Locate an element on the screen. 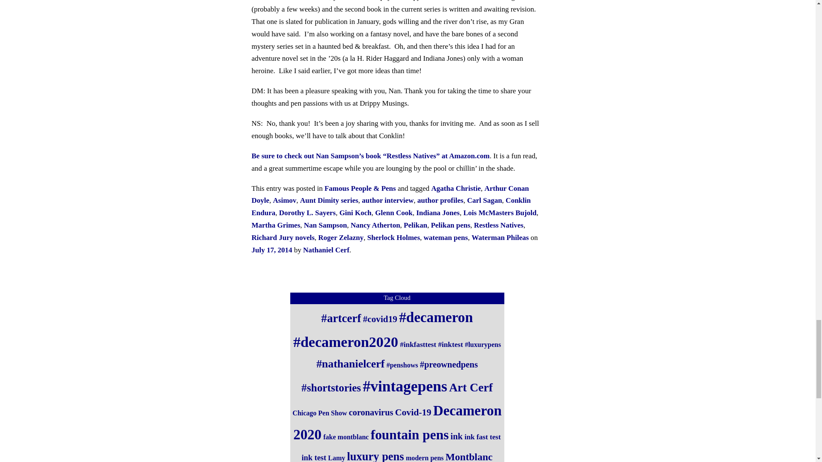 The image size is (822, 462). Click here to see Nan Sampson's book "Restless Natives." is located at coordinates (371, 156).